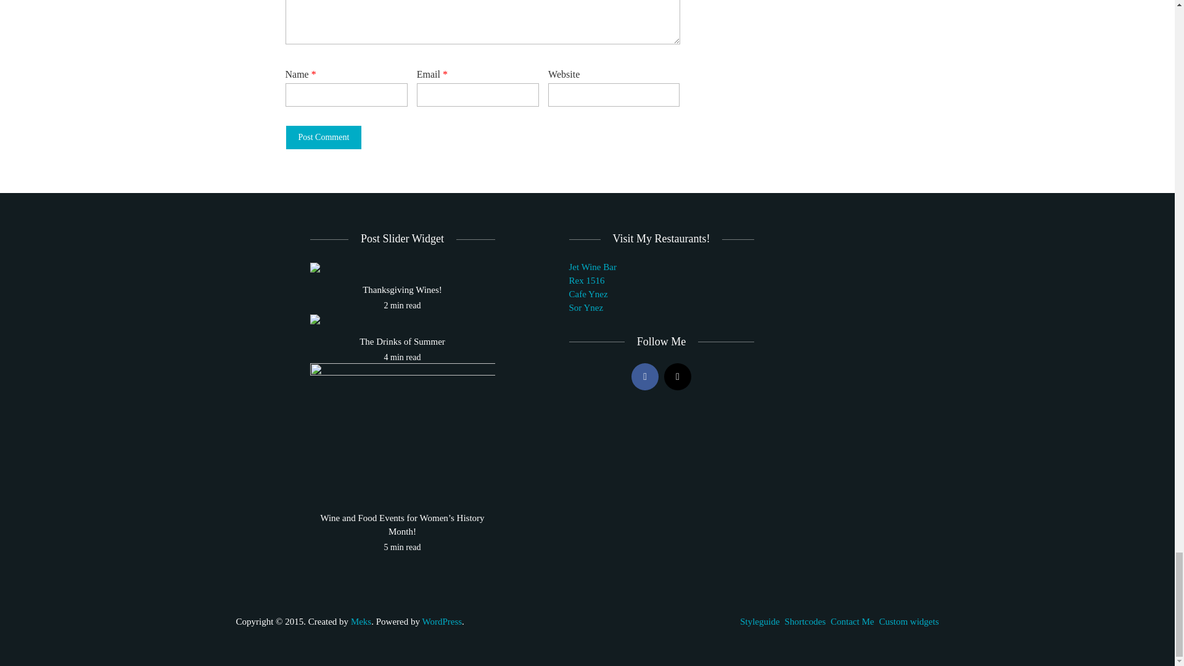  Describe the element at coordinates (314, 266) in the screenshot. I see `Thanksgiving Wines!` at that location.